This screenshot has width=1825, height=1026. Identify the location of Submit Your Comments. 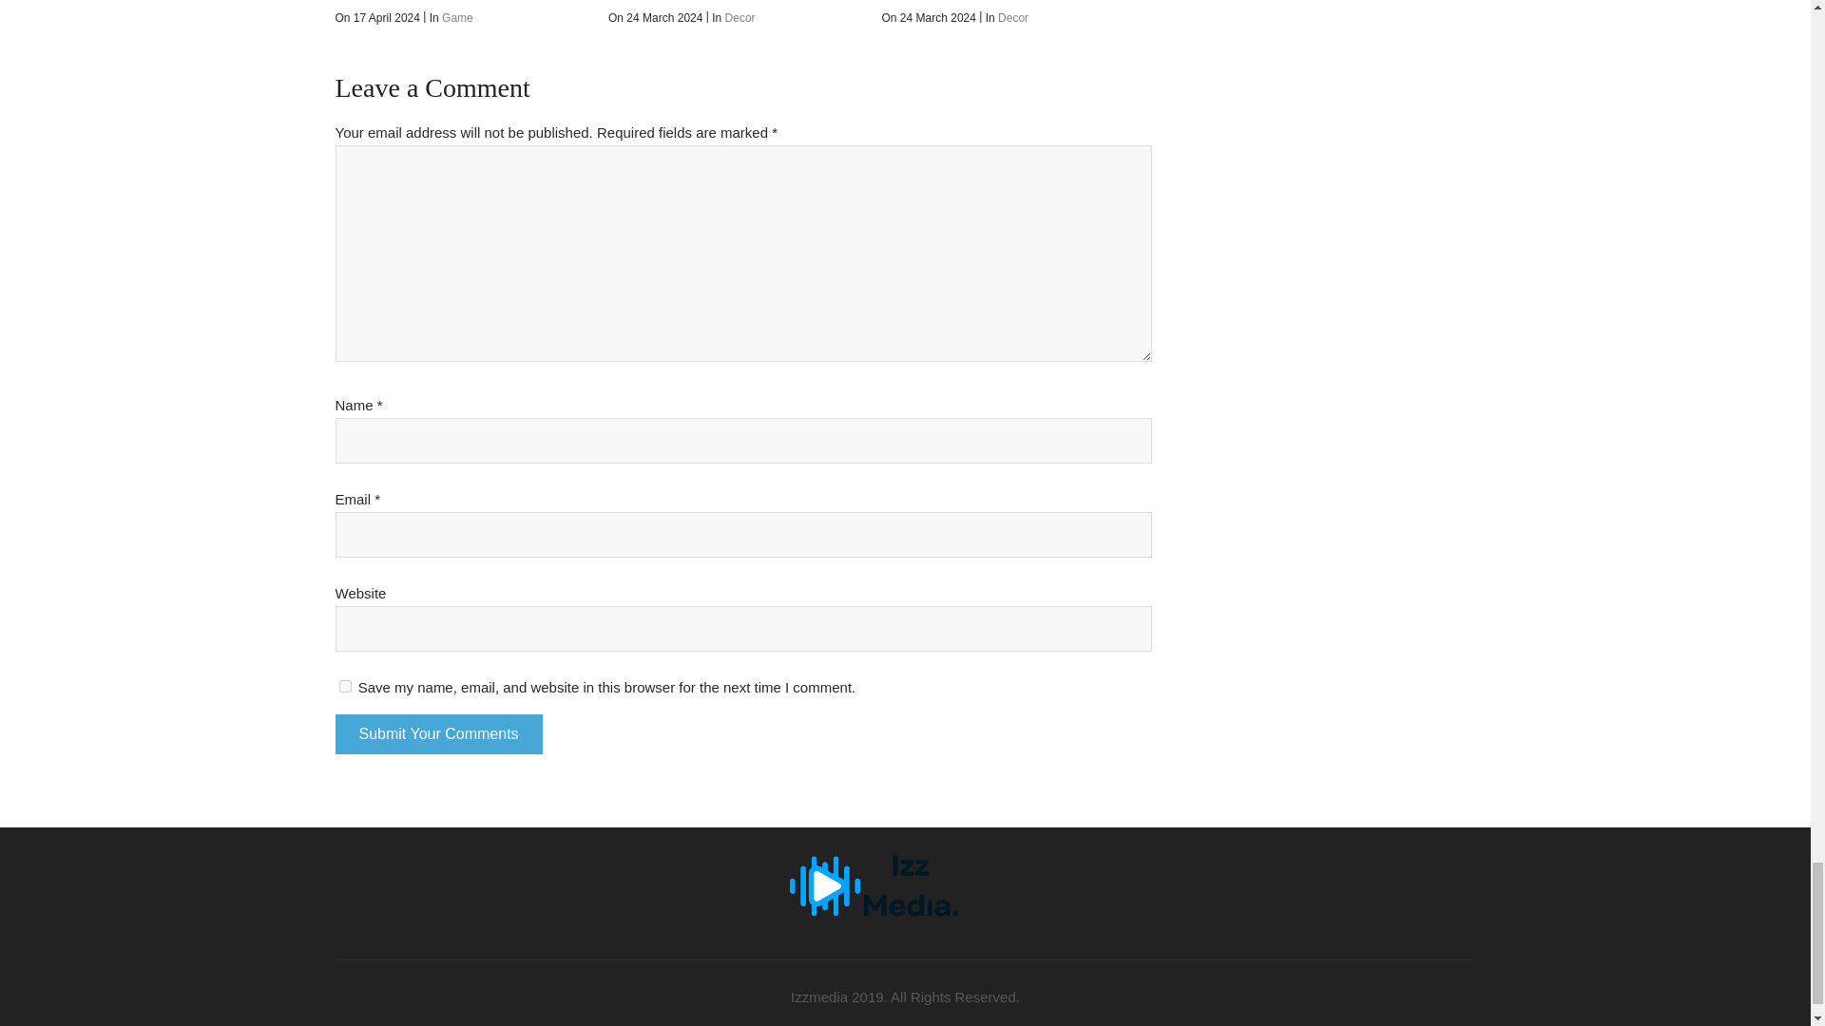
(437, 733).